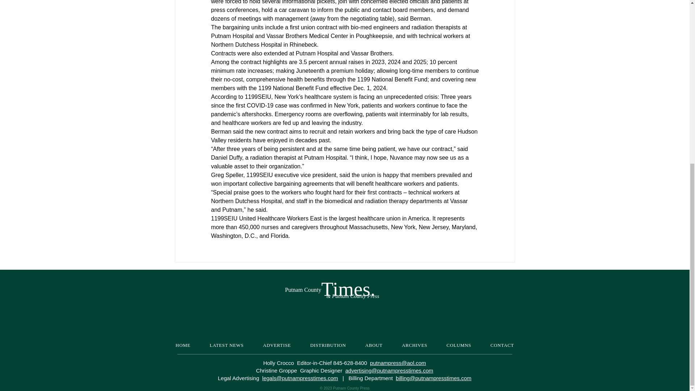 This screenshot has height=391, width=695. What do you see at coordinates (374, 345) in the screenshot?
I see `ABOUT` at bounding box center [374, 345].